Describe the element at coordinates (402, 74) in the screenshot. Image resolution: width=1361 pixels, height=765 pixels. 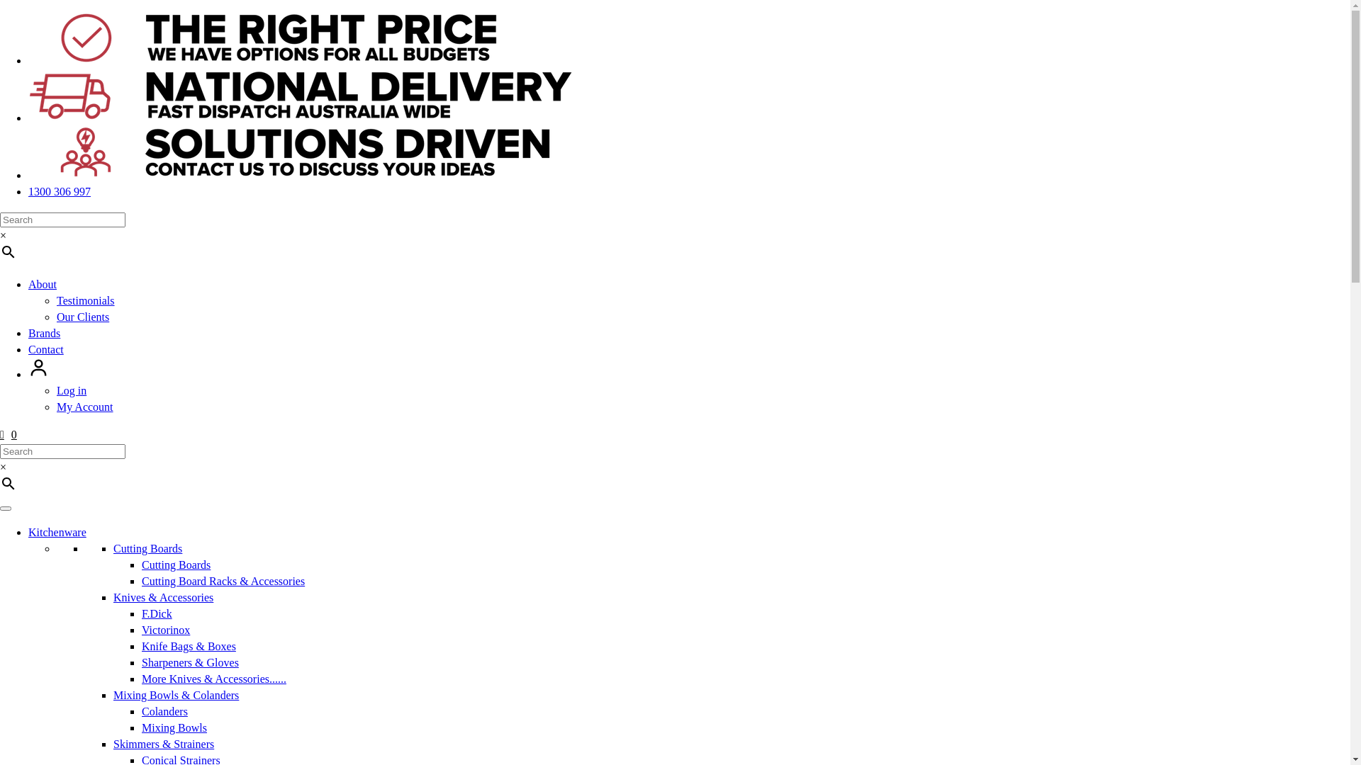
I see `Advantage Agency` at that location.